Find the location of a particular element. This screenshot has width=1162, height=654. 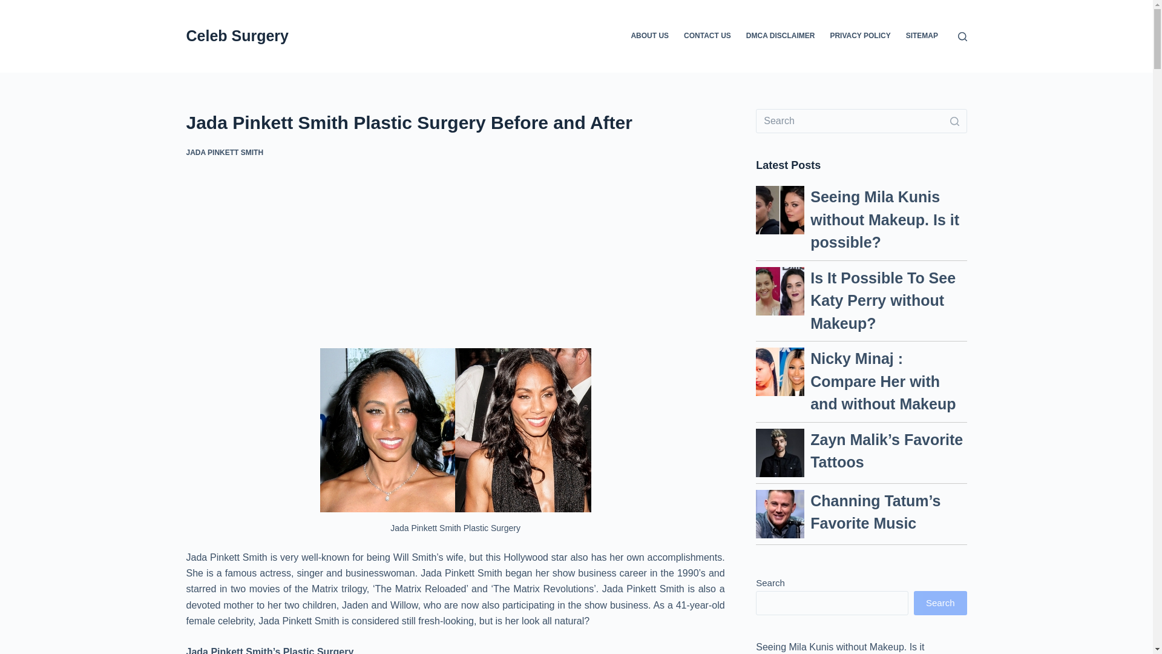

Skip to content is located at coordinates (12, 6).